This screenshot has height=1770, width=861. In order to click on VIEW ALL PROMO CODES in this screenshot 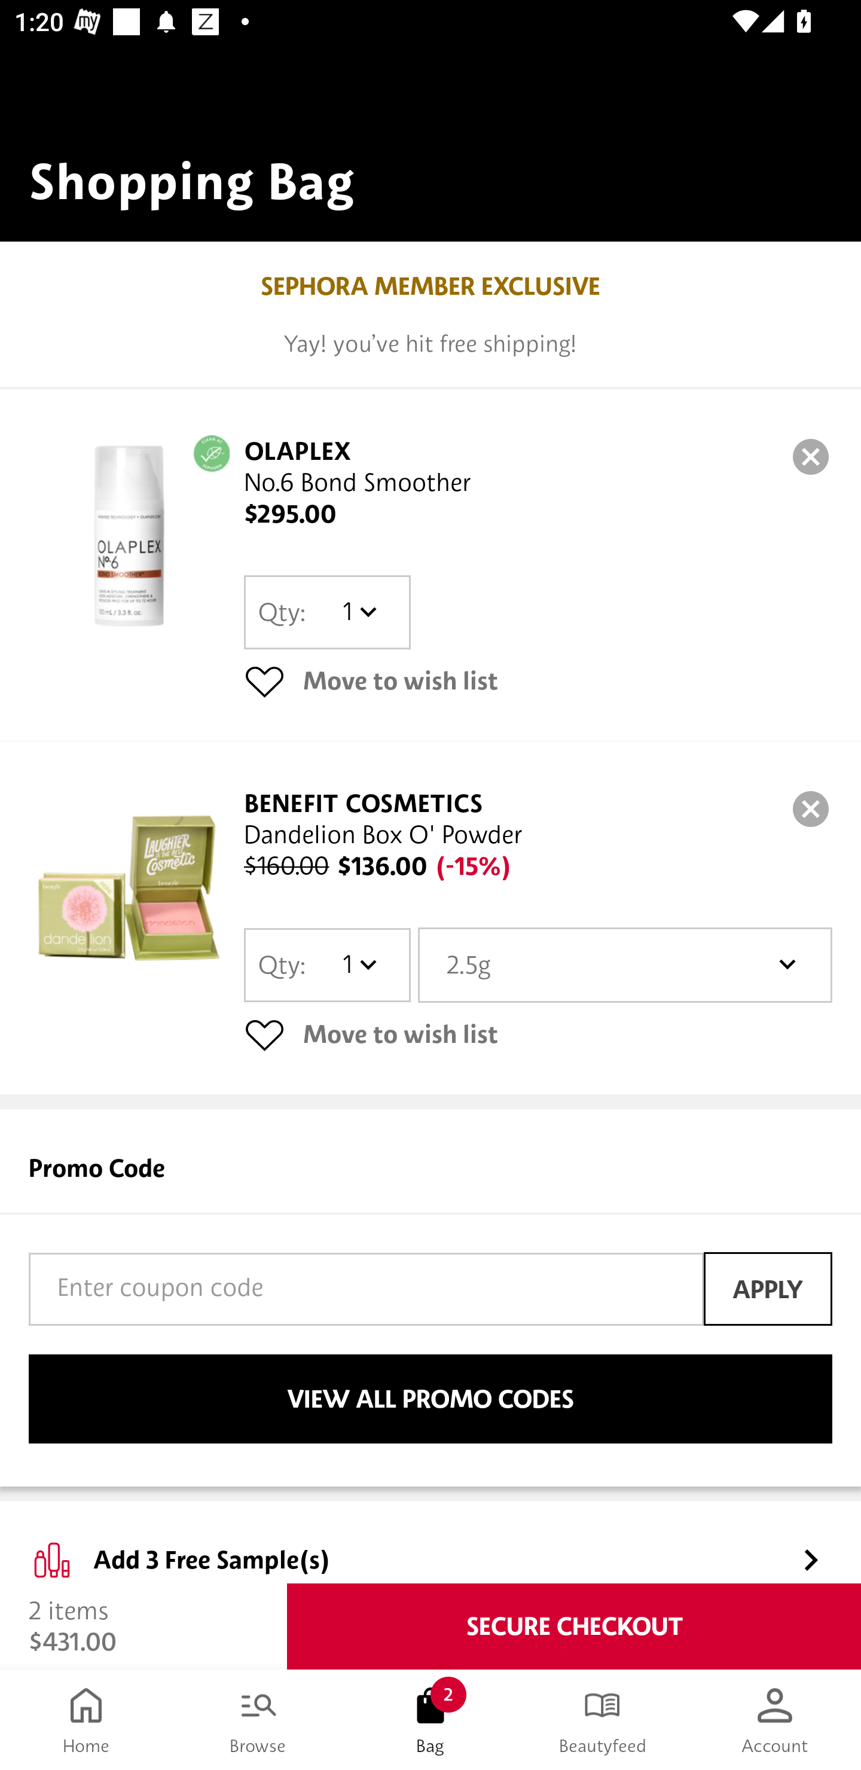, I will do `click(430, 1399)`.